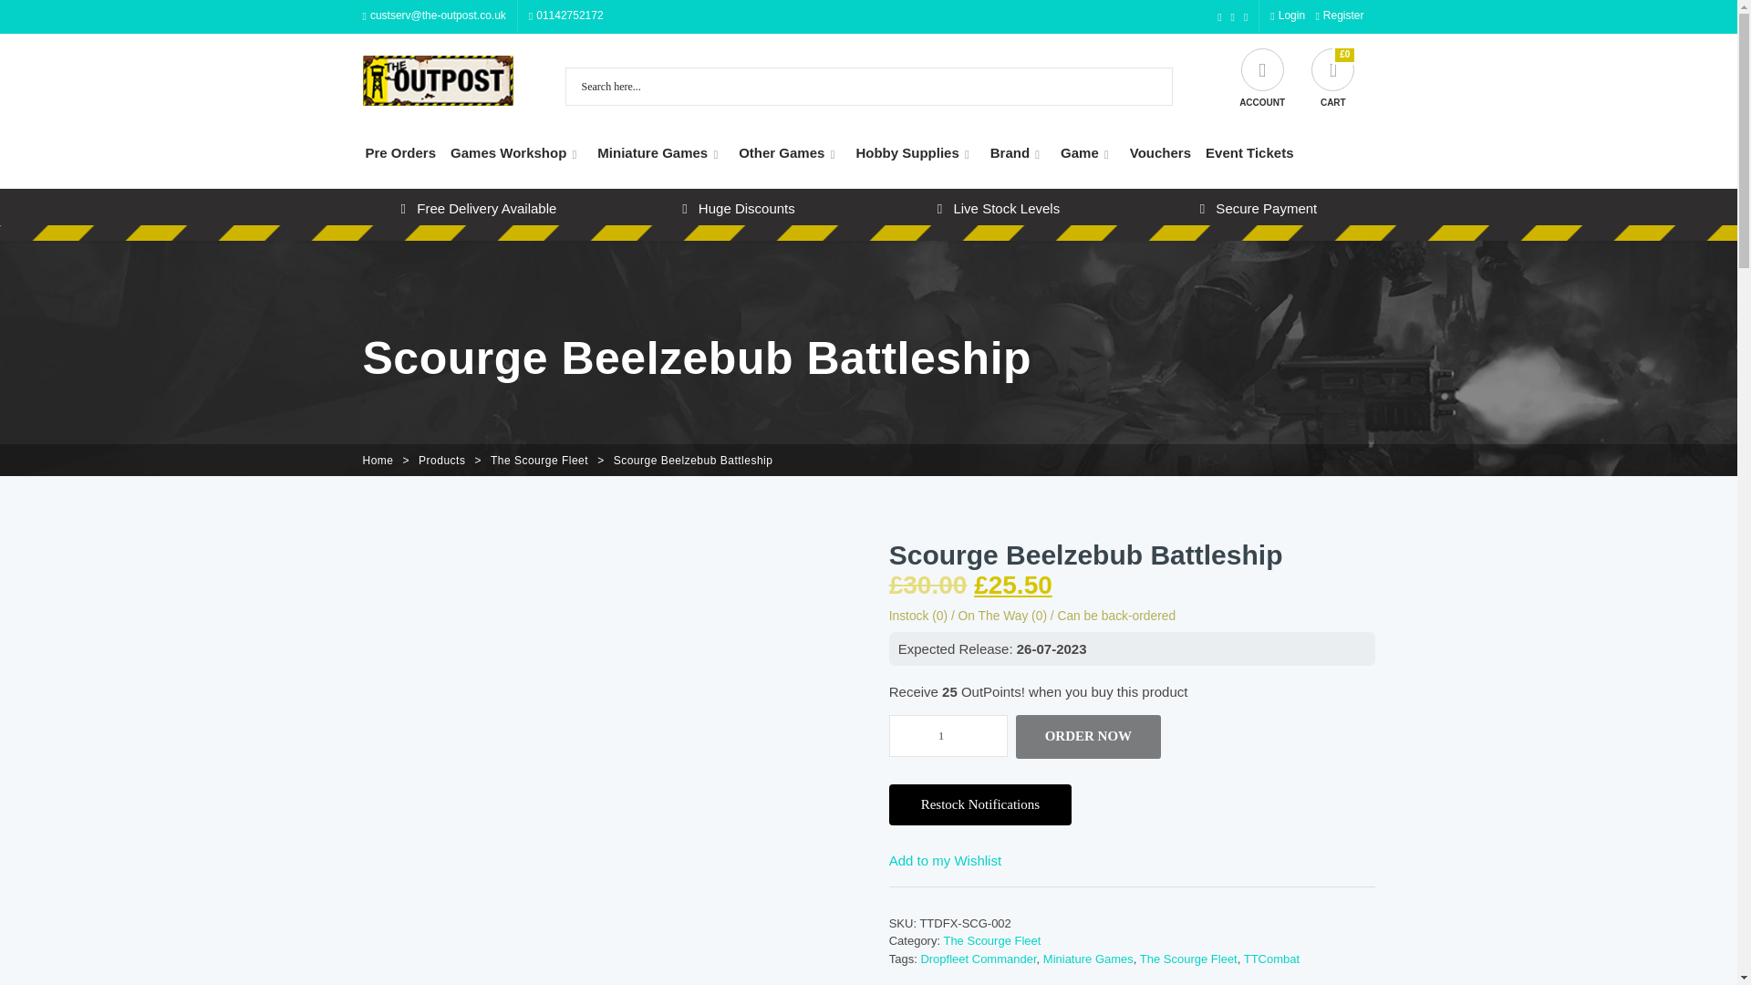 The image size is (1751, 985). Describe the element at coordinates (980, 804) in the screenshot. I see `Restock Notifications` at that location.